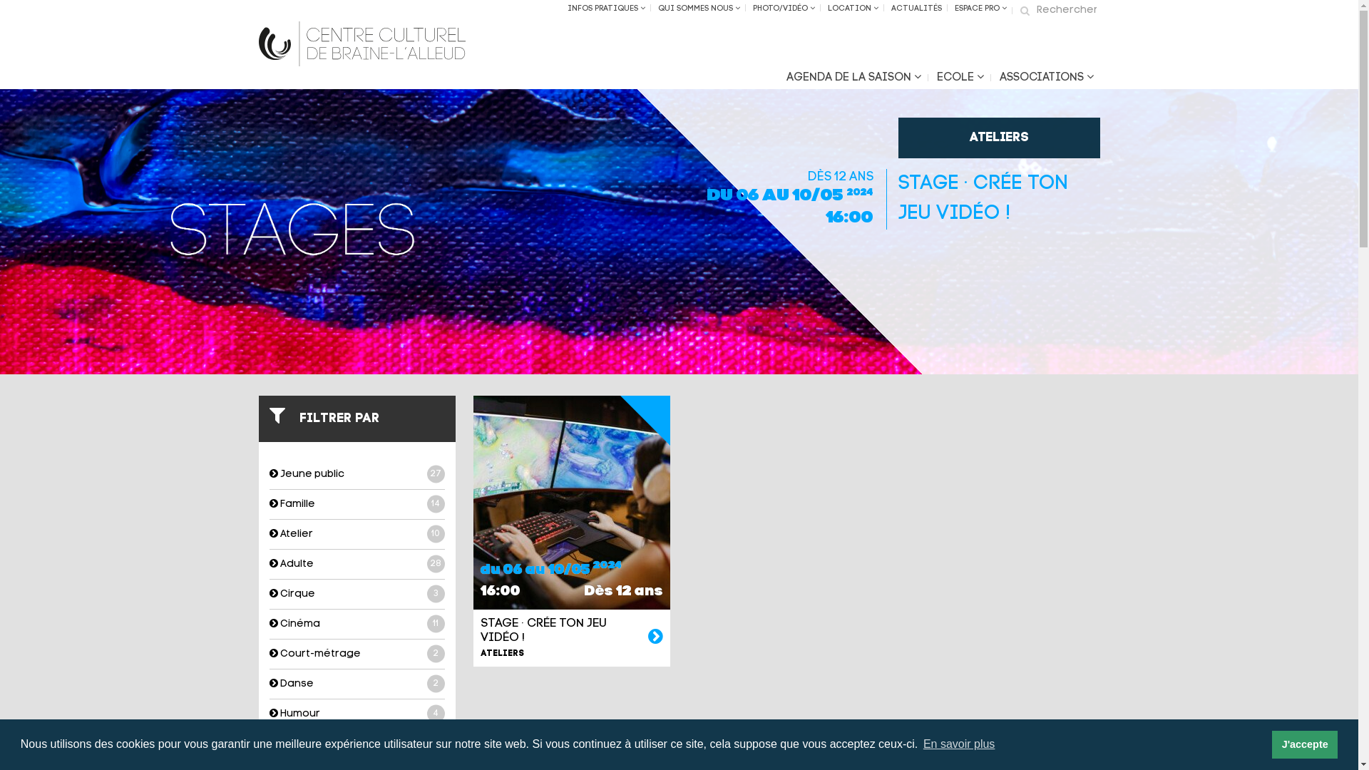 Image resolution: width=1369 pixels, height=770 pixels. Describe the element at coordinates (357, 595) in the screenshot. I see `Cirque
3` at that location.